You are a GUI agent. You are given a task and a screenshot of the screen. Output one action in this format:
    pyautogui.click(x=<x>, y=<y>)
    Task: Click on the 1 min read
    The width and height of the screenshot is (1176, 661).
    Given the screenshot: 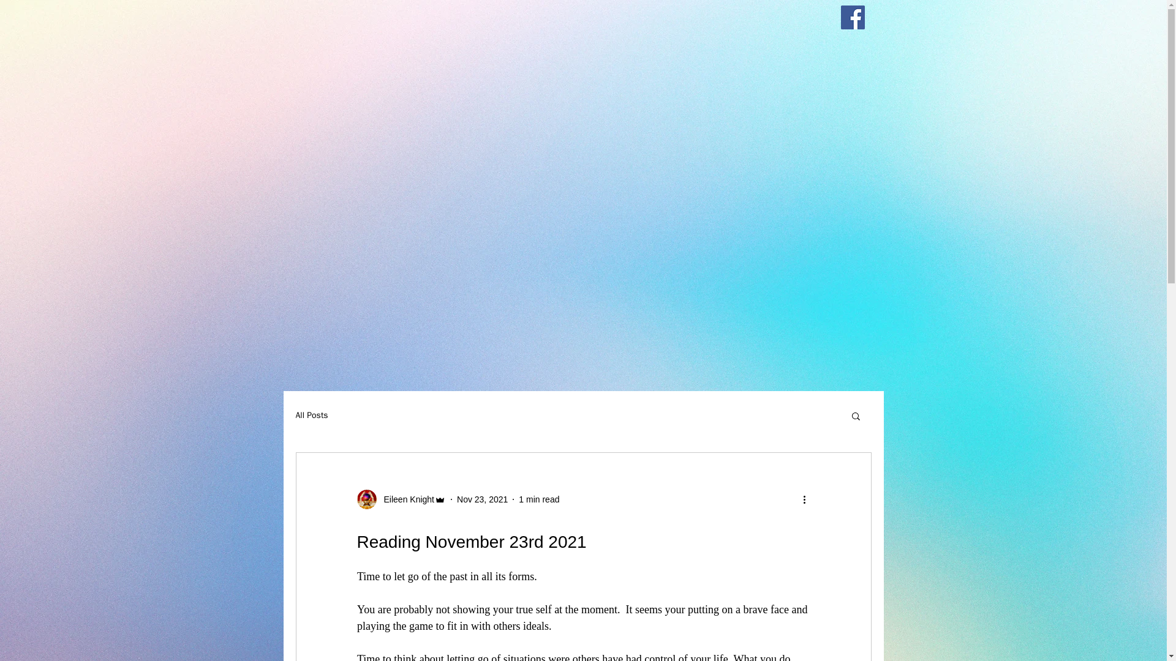 What is the action you would take?
    pyautogui.click(x=539, y=499)
    